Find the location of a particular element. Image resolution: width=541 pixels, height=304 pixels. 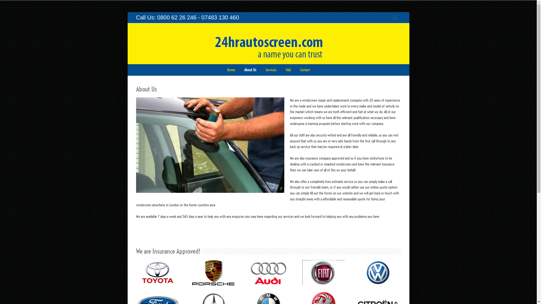

RSS is located at coordinates (395, 18).